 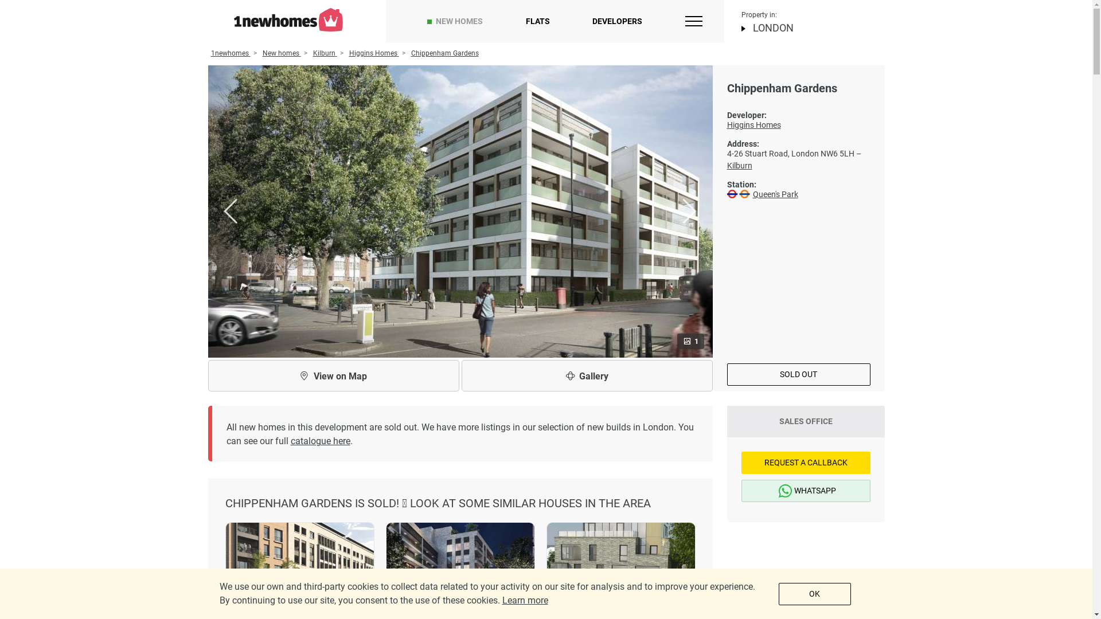 What do you see at coordinates (587, 376) in the screenshot?
I see `Gallery` at bounding box center [587, 376].